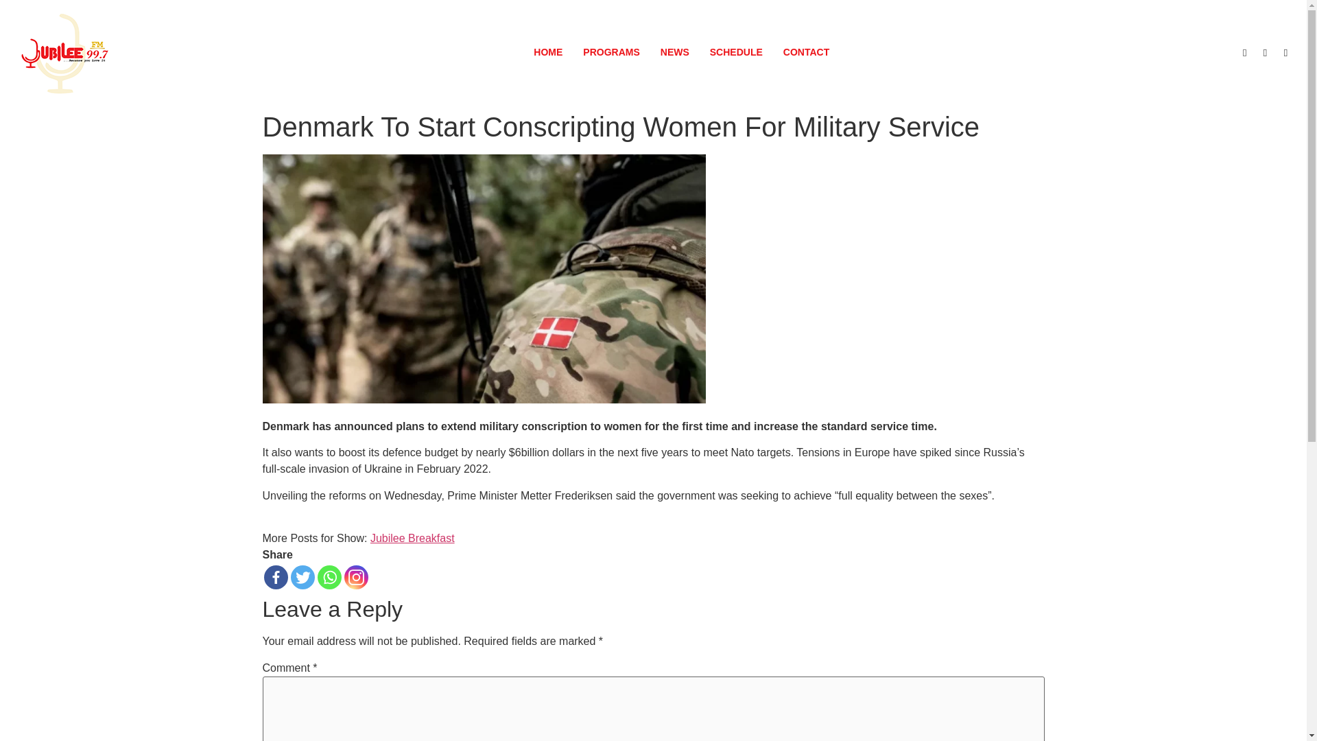  I want to click on Facebook, so click(275, 577).